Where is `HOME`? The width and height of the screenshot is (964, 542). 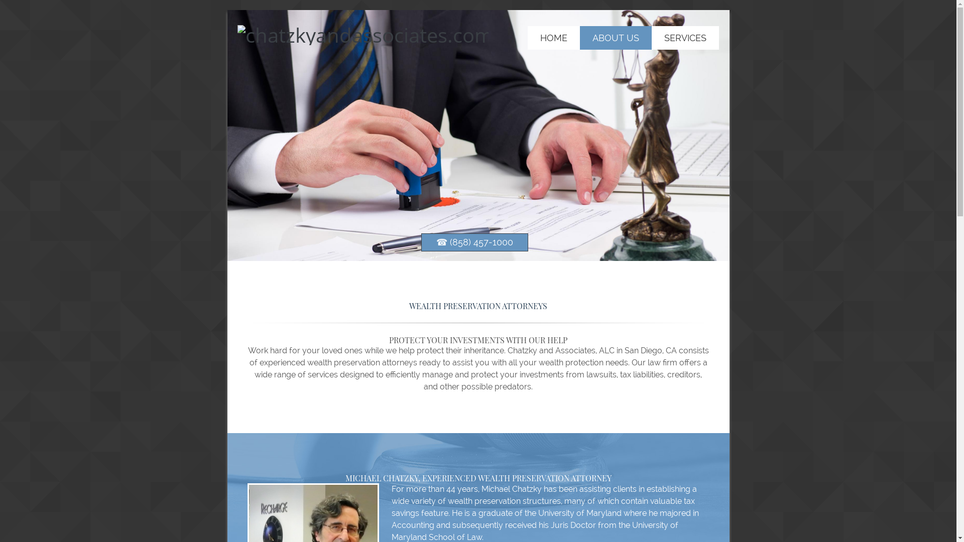 HOME is located at coordinates (553, 38).